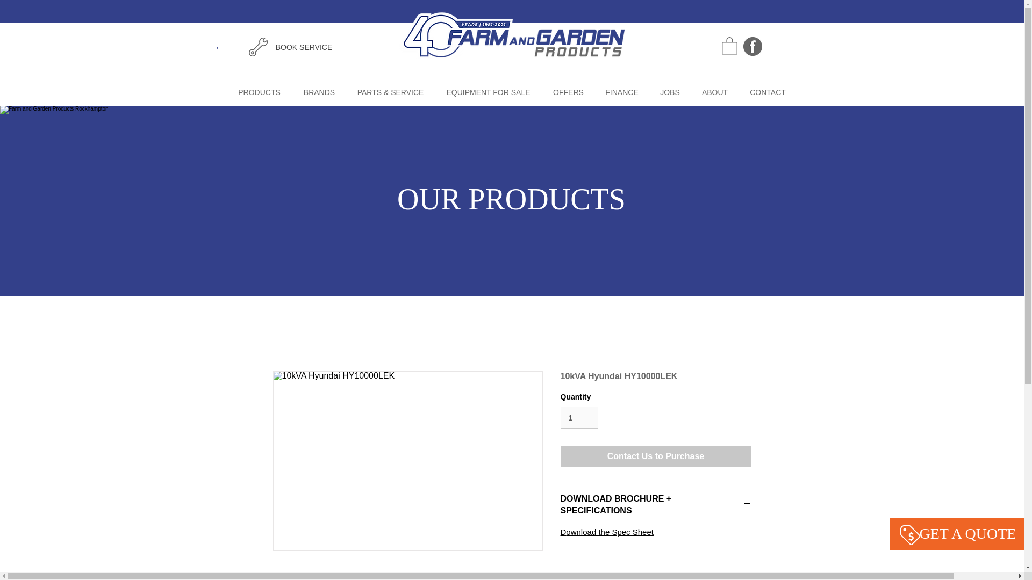  Describe the element at coordinates (318, 92) in the screenshot. I see `BRANDS` at that location.